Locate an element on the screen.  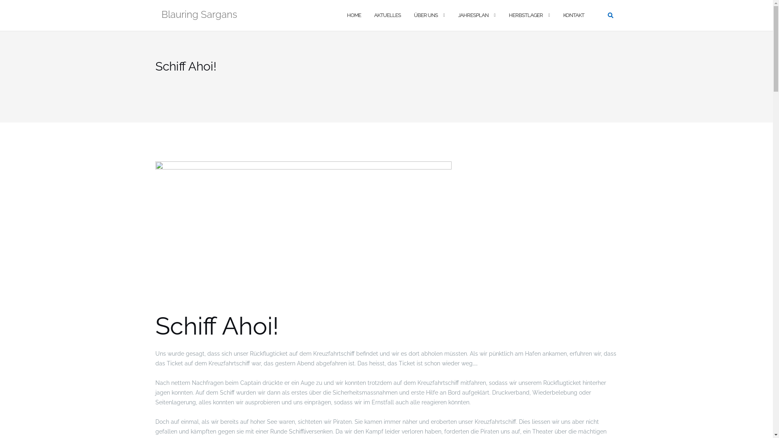
HOME is located at coordinates (354, 15).